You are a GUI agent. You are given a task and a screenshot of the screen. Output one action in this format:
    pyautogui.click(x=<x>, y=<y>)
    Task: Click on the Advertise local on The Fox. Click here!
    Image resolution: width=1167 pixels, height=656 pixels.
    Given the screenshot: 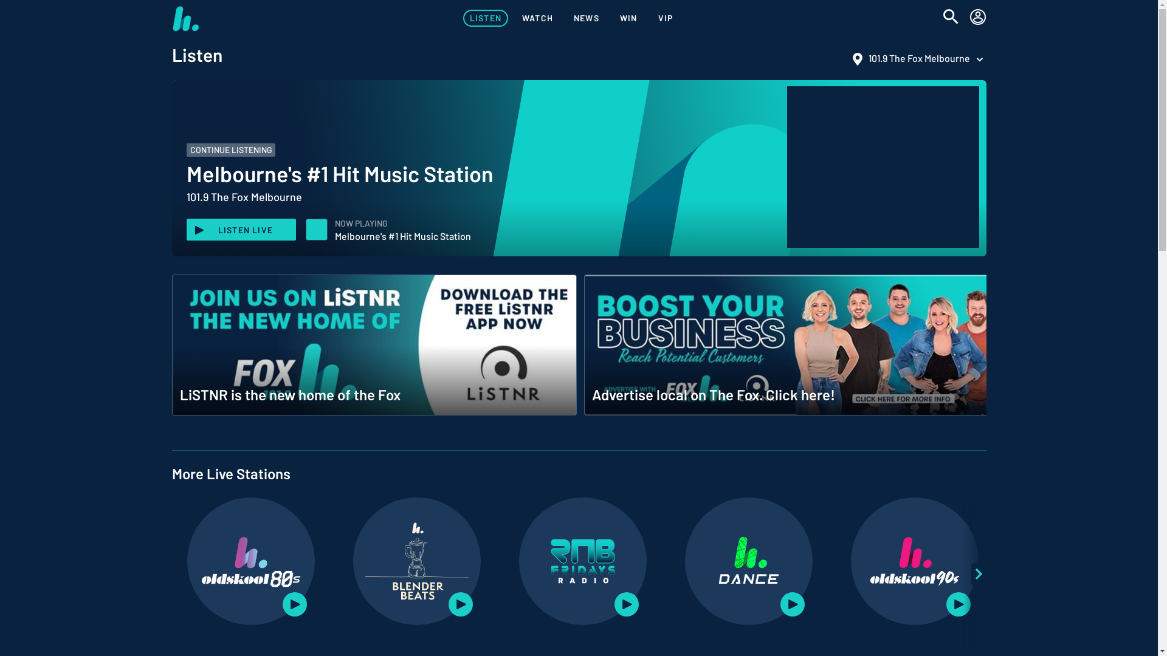 What is the action you would take?
    pyautogui.click(x=786, y=346)
    